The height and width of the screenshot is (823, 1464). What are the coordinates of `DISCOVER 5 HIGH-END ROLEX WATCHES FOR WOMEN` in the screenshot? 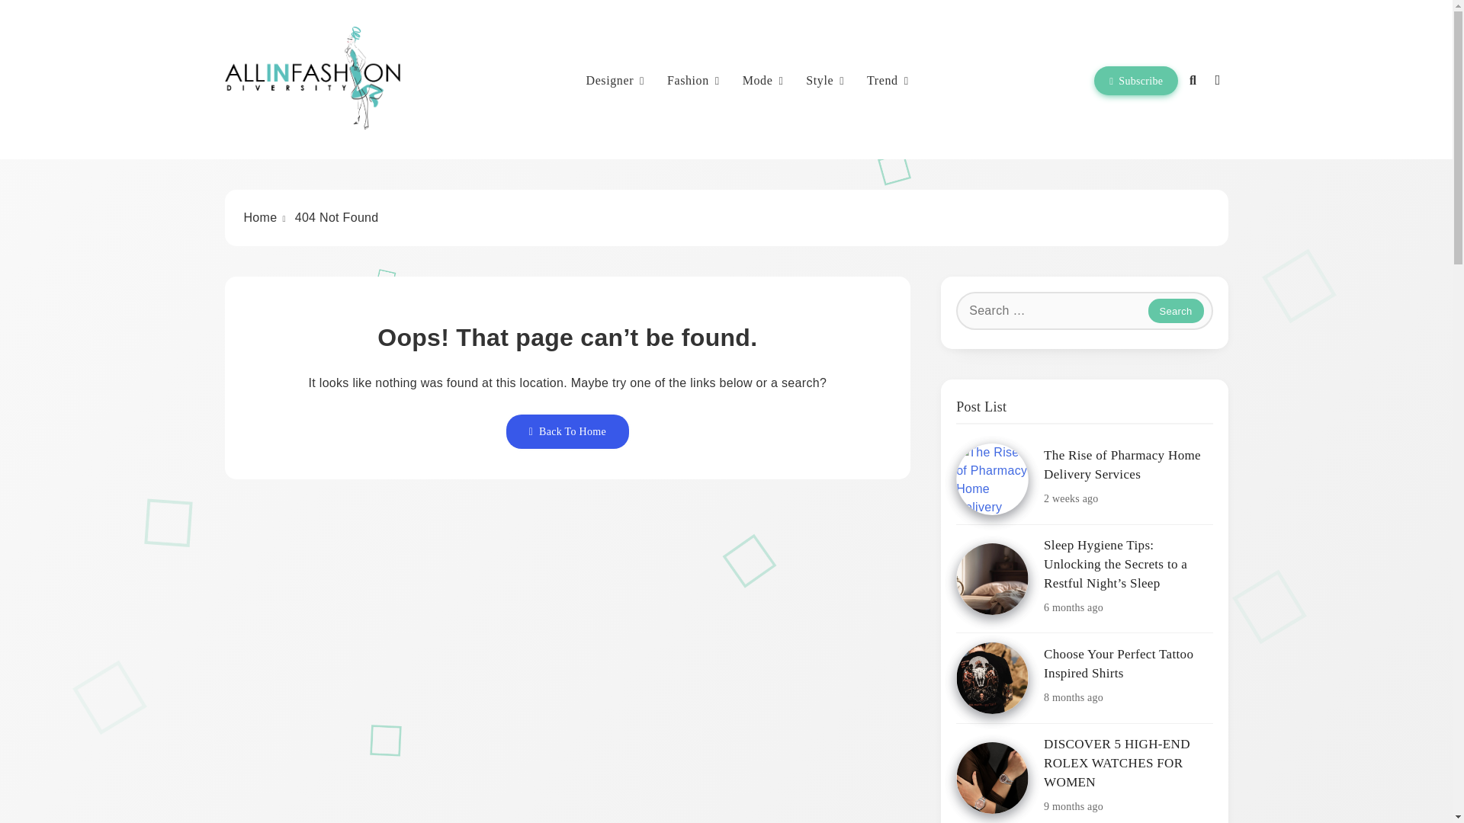 It's located at (992, 778).